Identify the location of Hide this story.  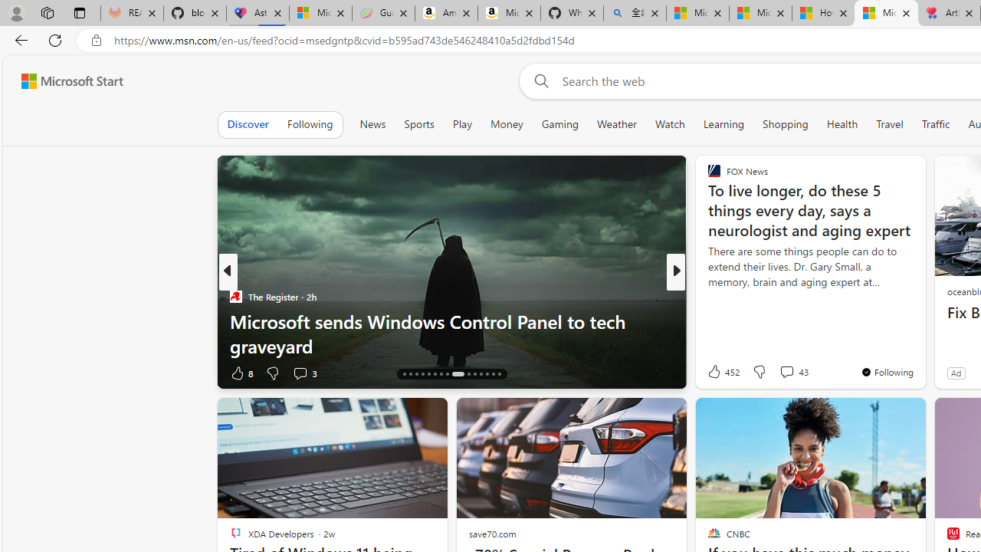
(879, 416).